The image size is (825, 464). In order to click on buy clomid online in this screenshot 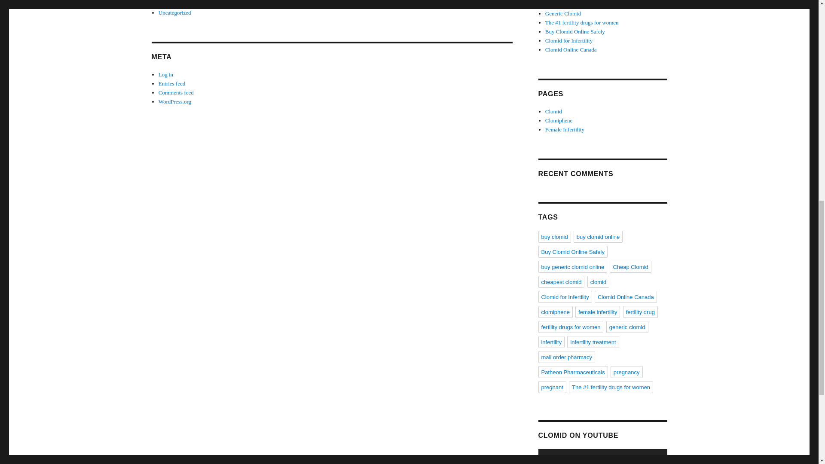, I will do `click(598, 236)`.